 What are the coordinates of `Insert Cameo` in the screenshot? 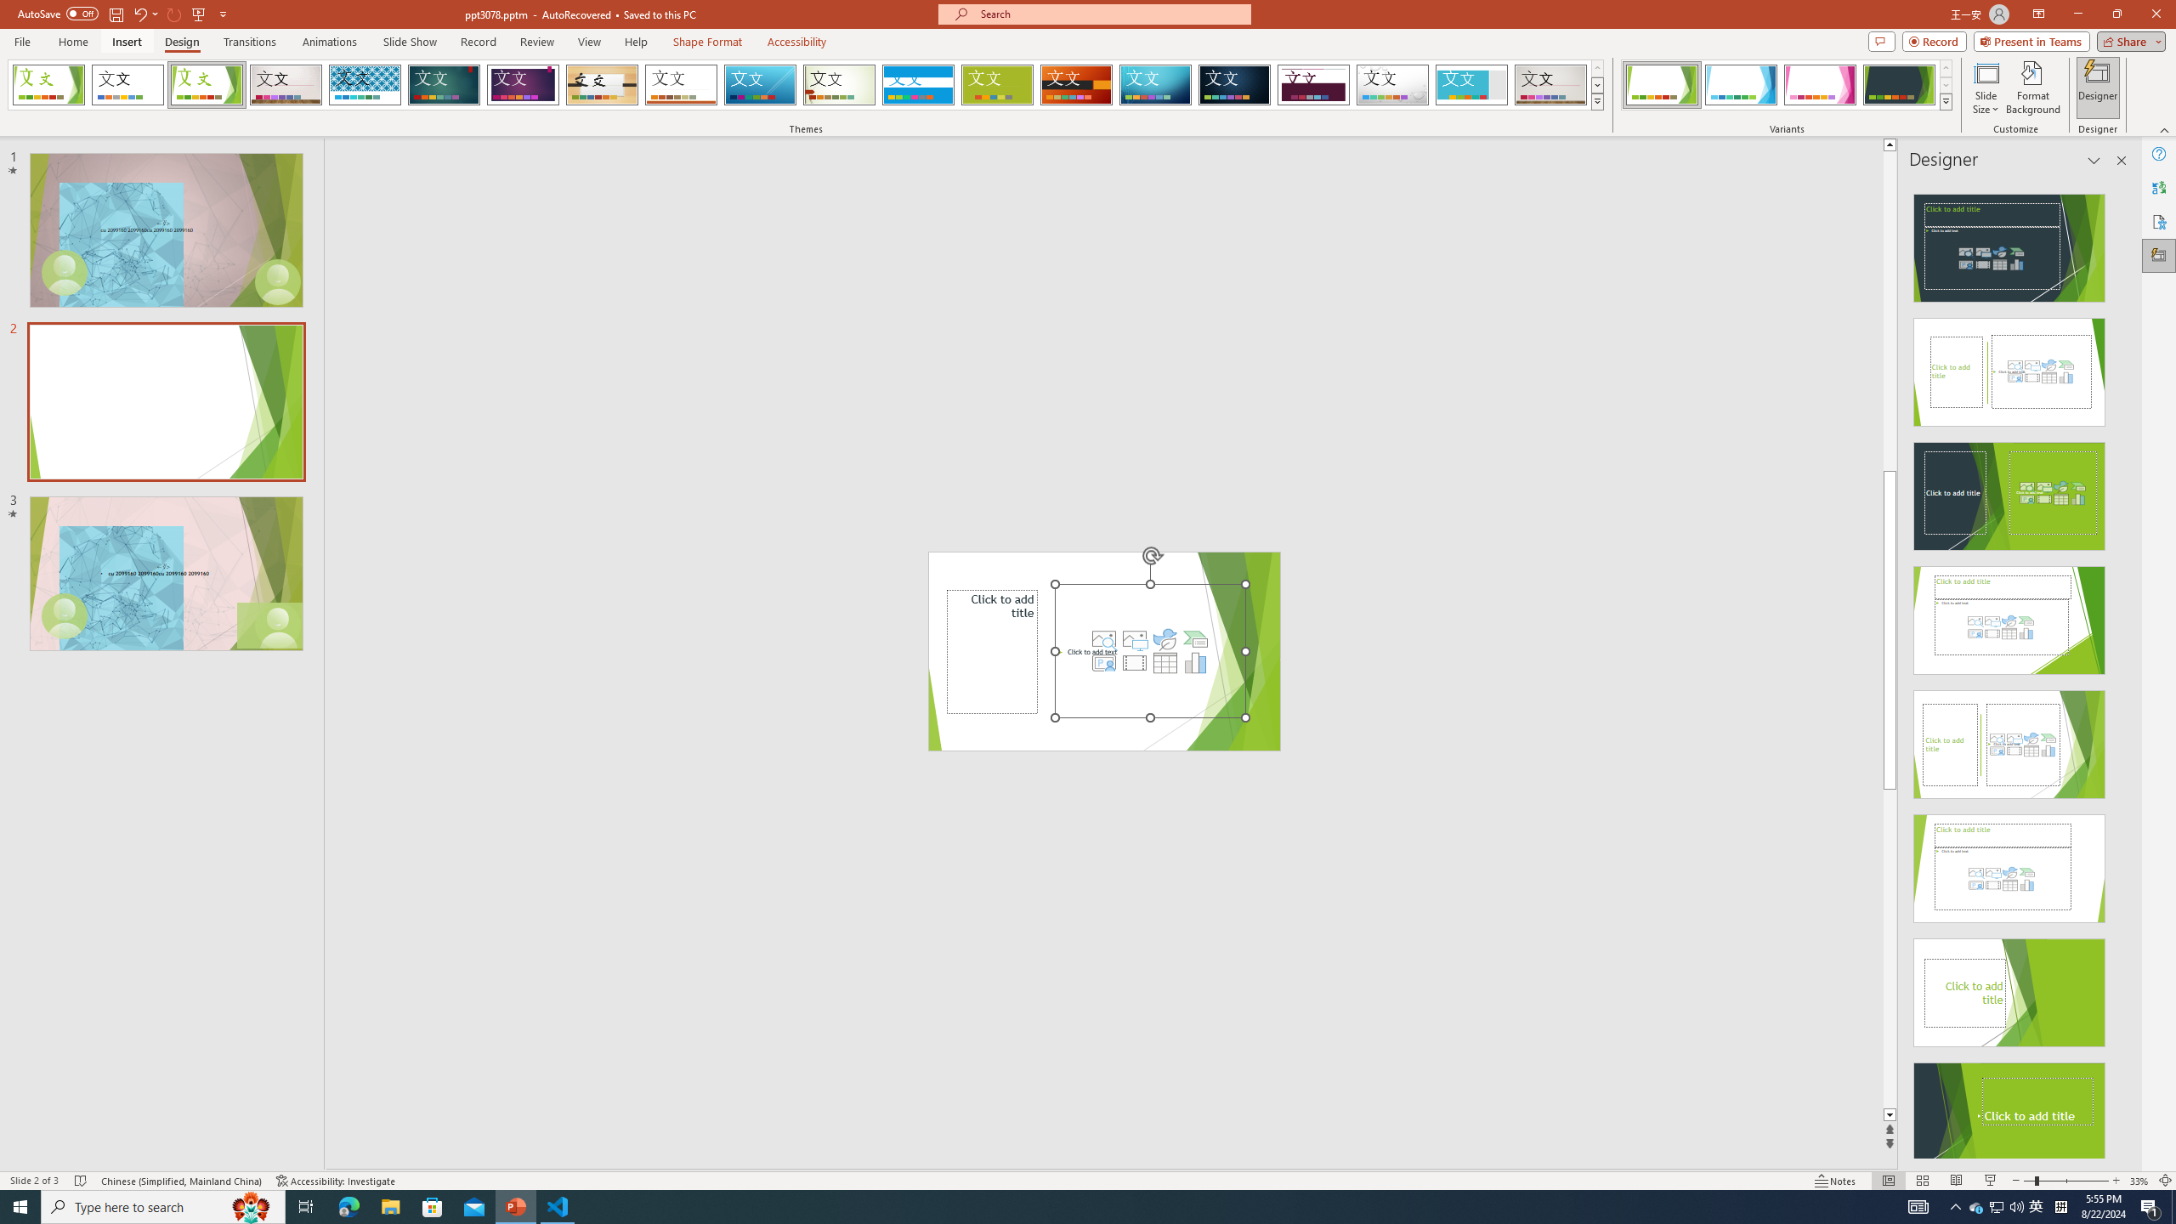 It's located at (1103, 663).